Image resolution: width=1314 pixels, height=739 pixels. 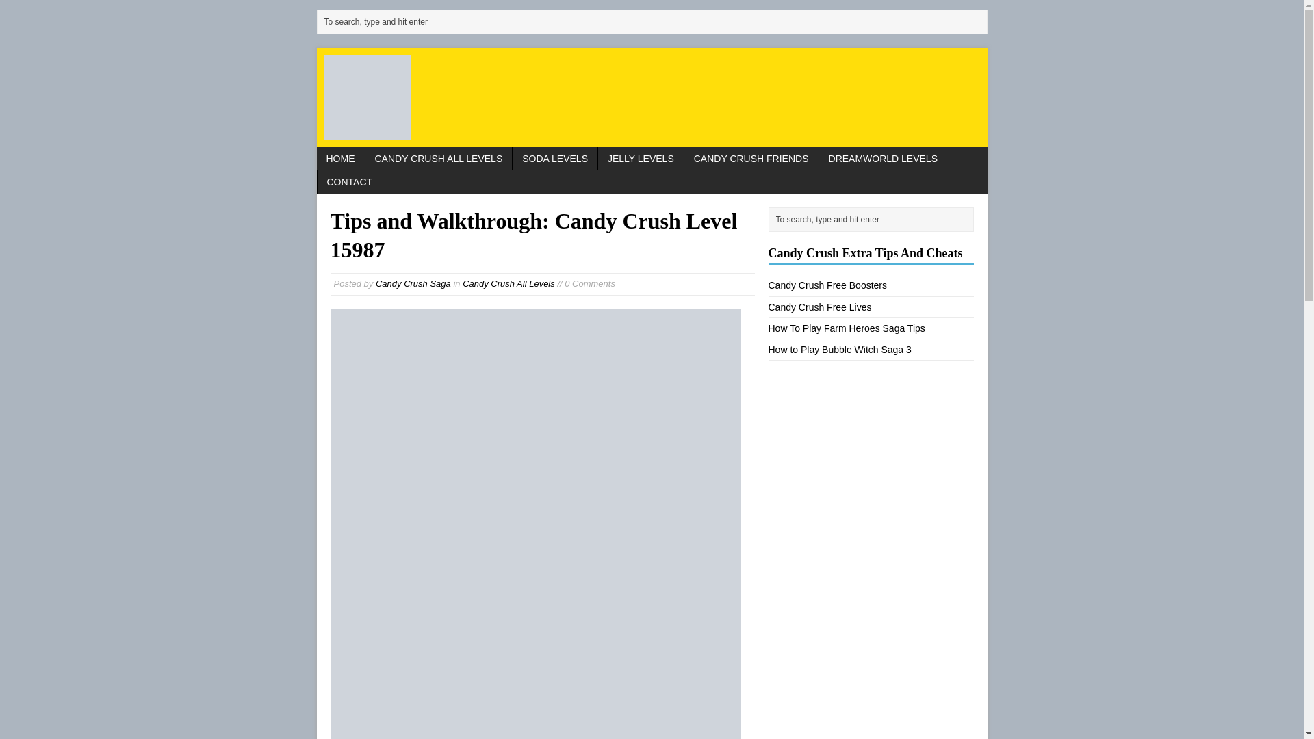 I want to click on How to Play Bubble Witch Saga 3, so click(x=839, y=350).